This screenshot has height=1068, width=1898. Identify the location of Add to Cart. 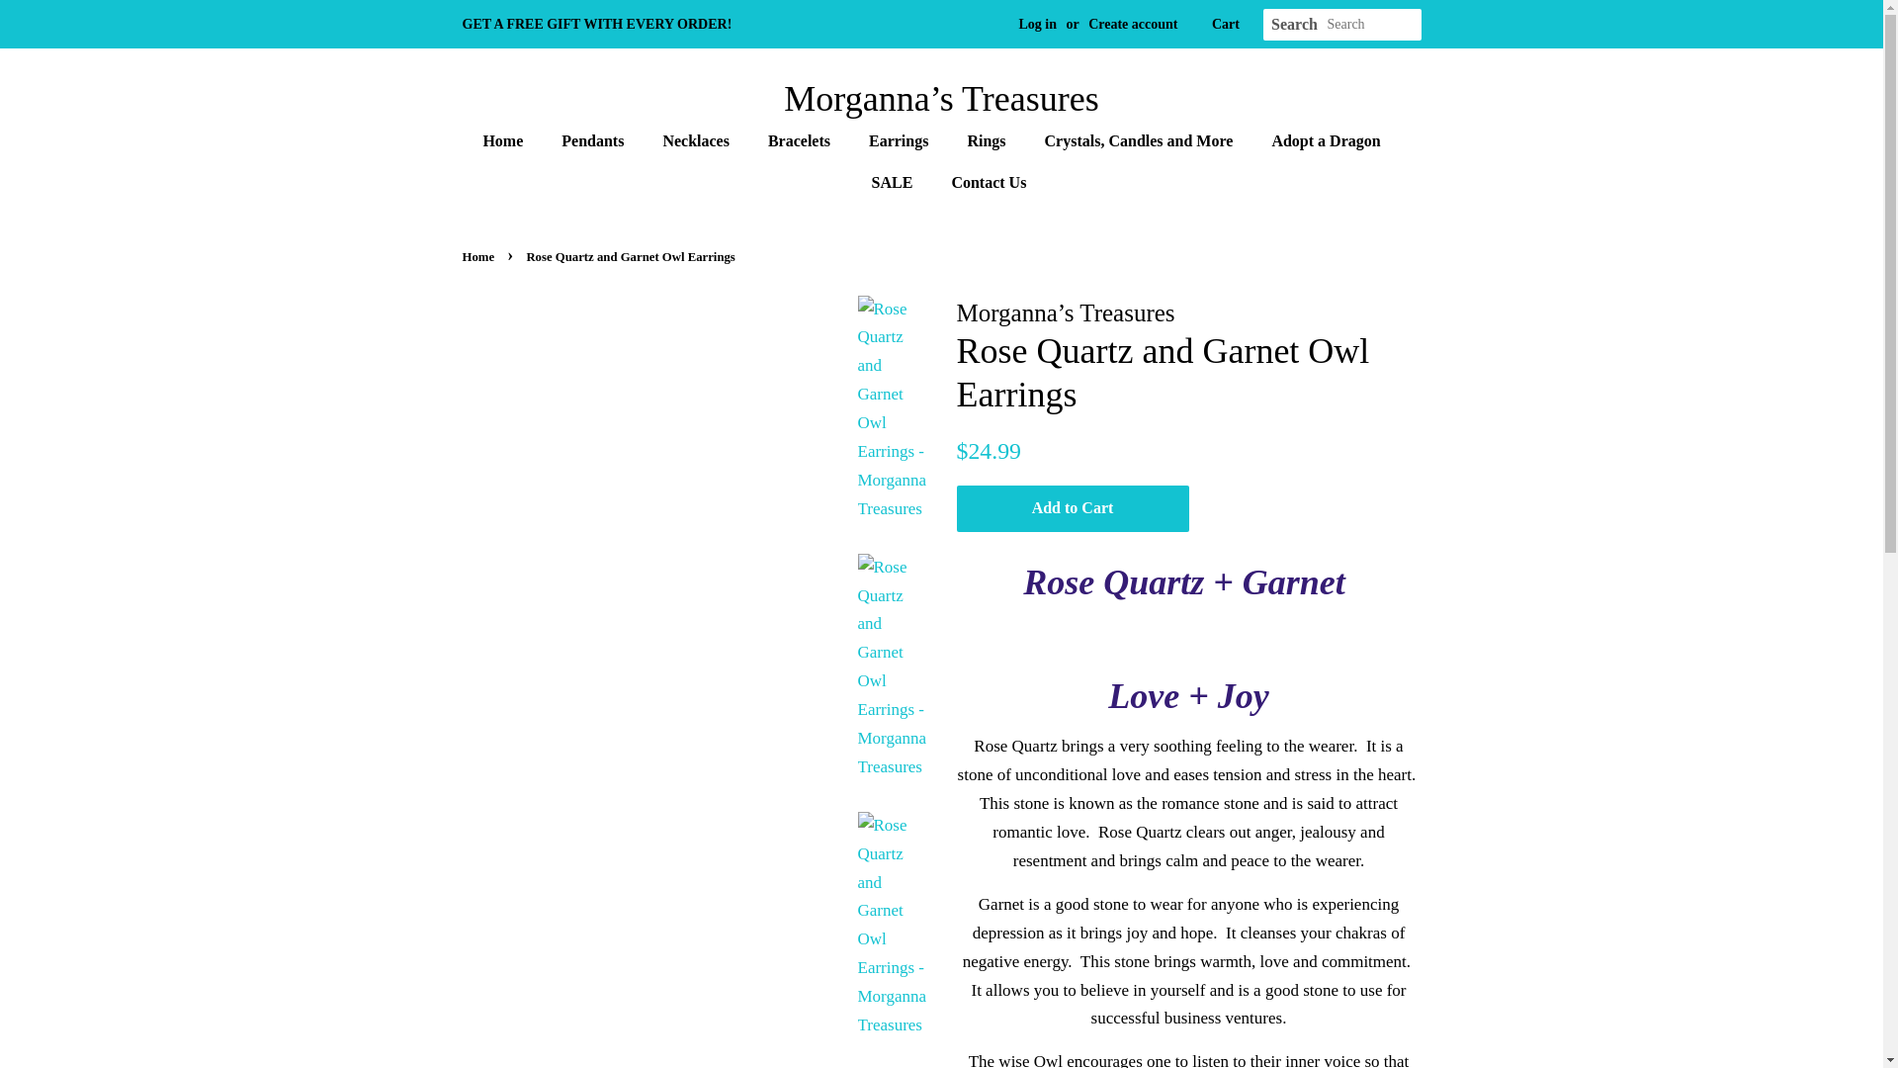
(1073, 508).